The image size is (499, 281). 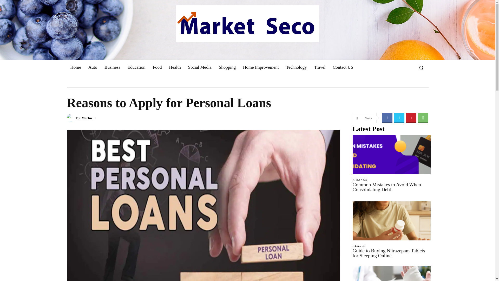 I want to click on Home, so click(x=75, y=67).